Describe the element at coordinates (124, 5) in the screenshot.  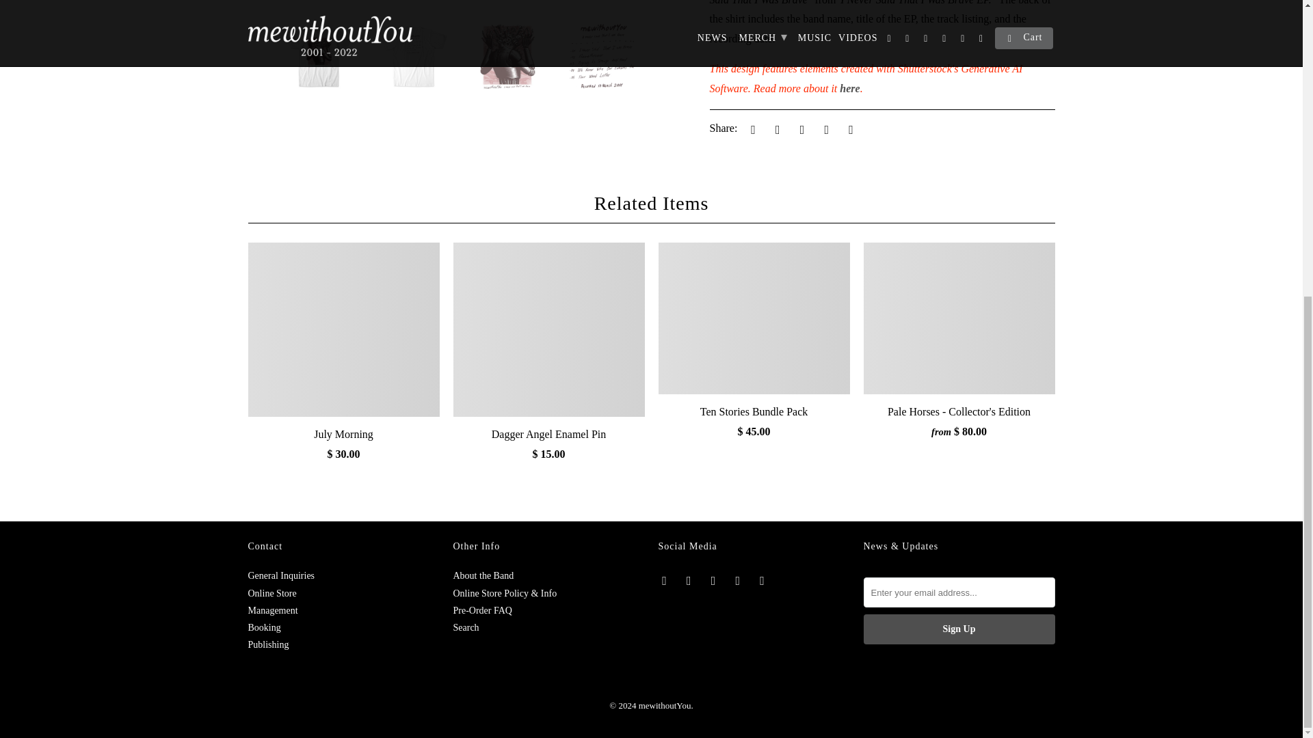
I see `Never Dream` at that location.